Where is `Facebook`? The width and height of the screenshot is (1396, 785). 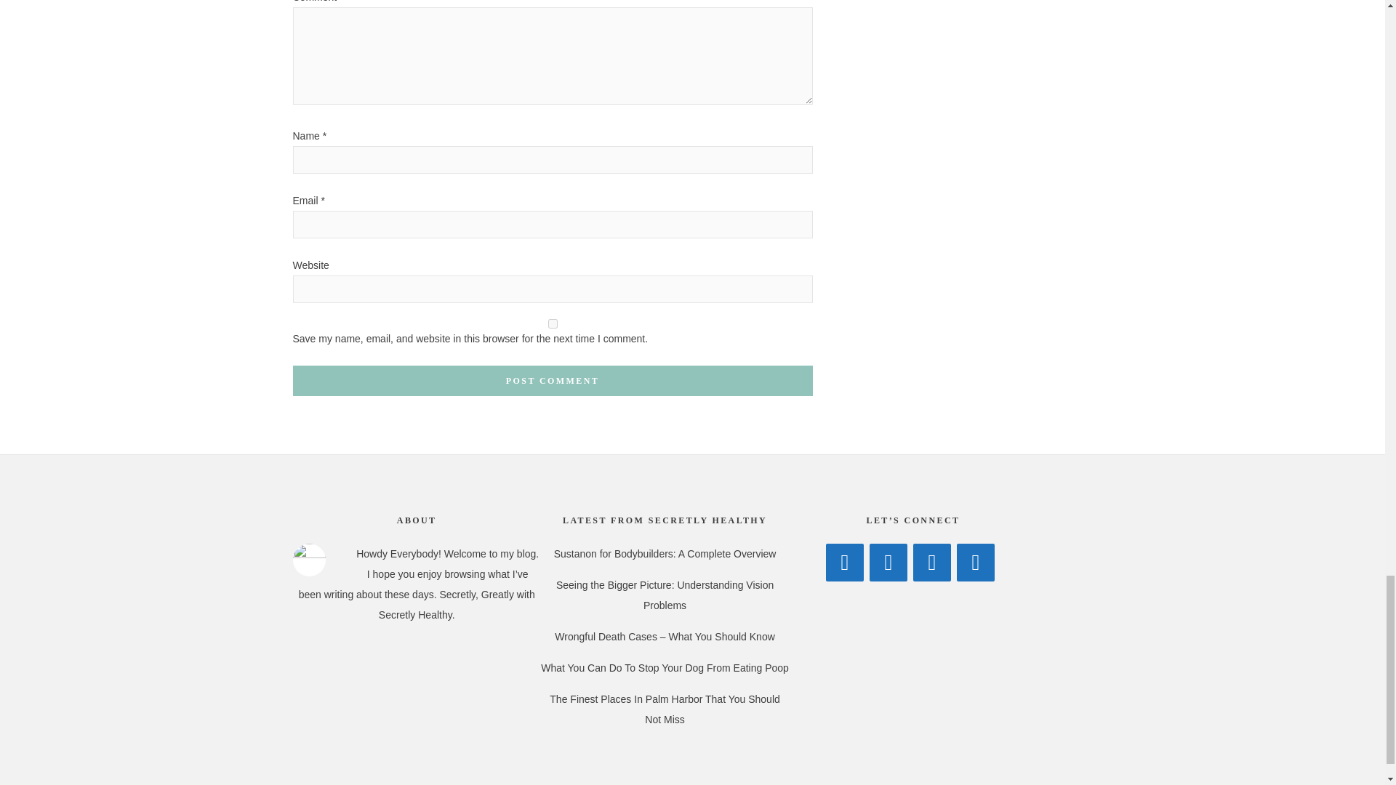 Facebook is located at coordinates (845, 563).